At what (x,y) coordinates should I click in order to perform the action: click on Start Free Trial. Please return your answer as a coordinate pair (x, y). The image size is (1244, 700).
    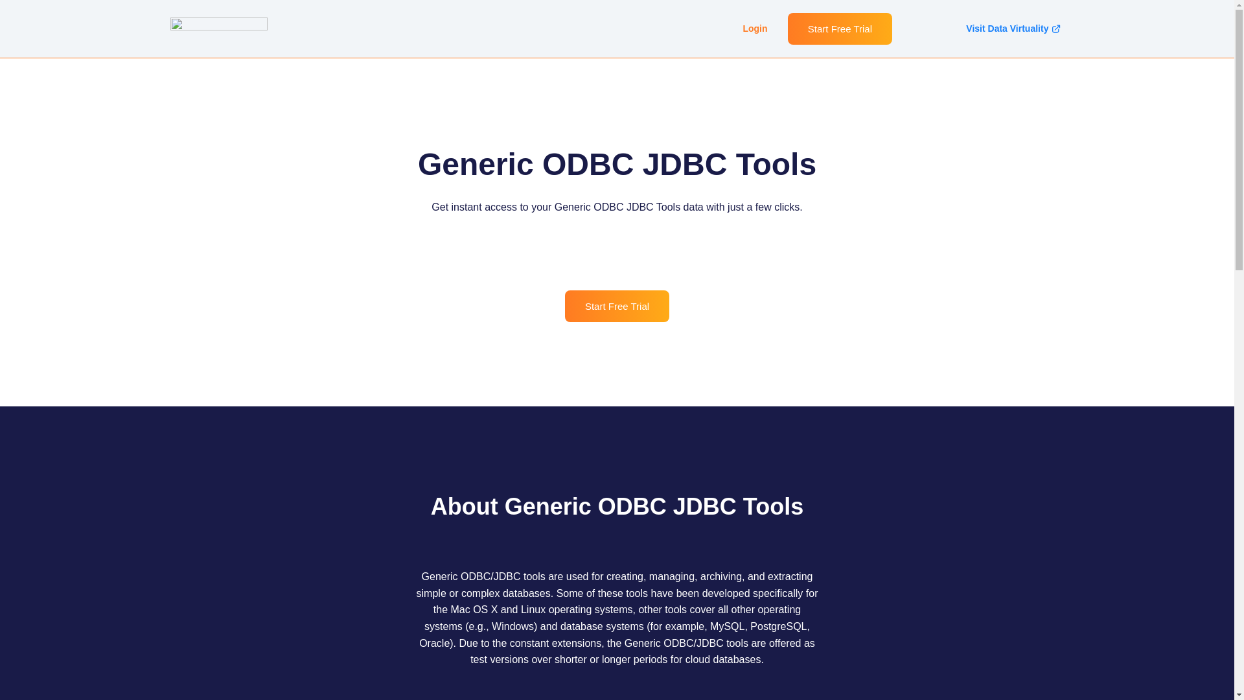
    Looking at the image, I should click on (617, 306).